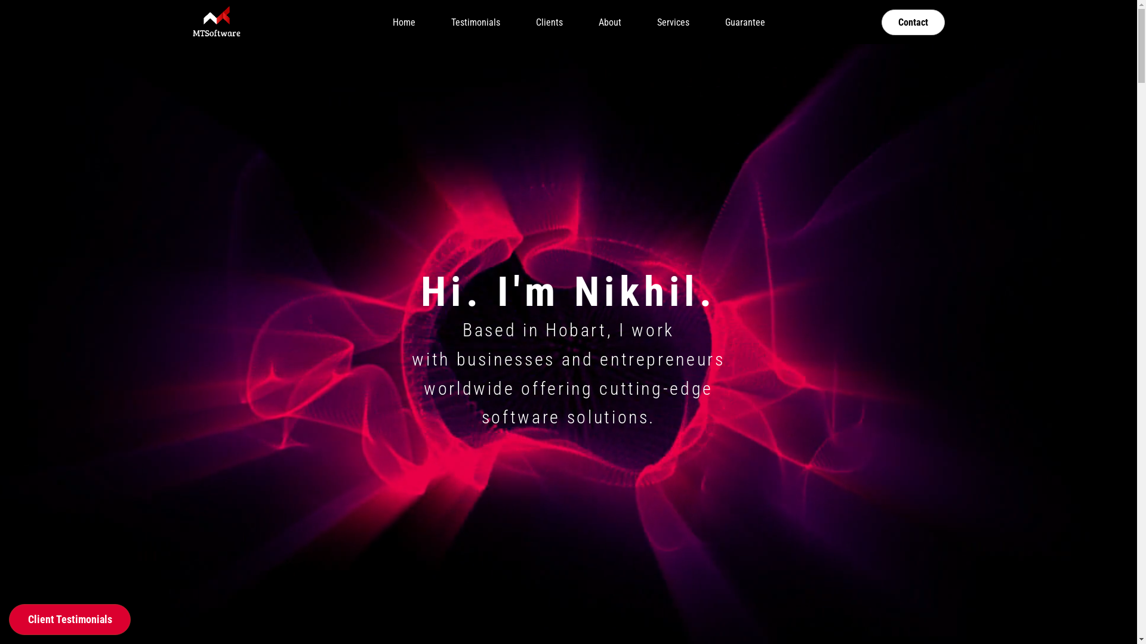 This screenshot has height=644, width=1146. Describe the element at coordinates (913, 23) in the screenshot. I see `Contact` at that location.